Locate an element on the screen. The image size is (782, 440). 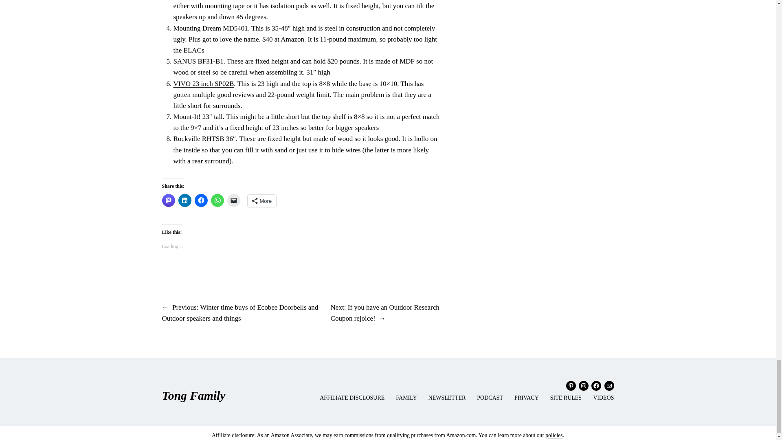
Click to share on WhatsApp is located at coordinates (217, 200).